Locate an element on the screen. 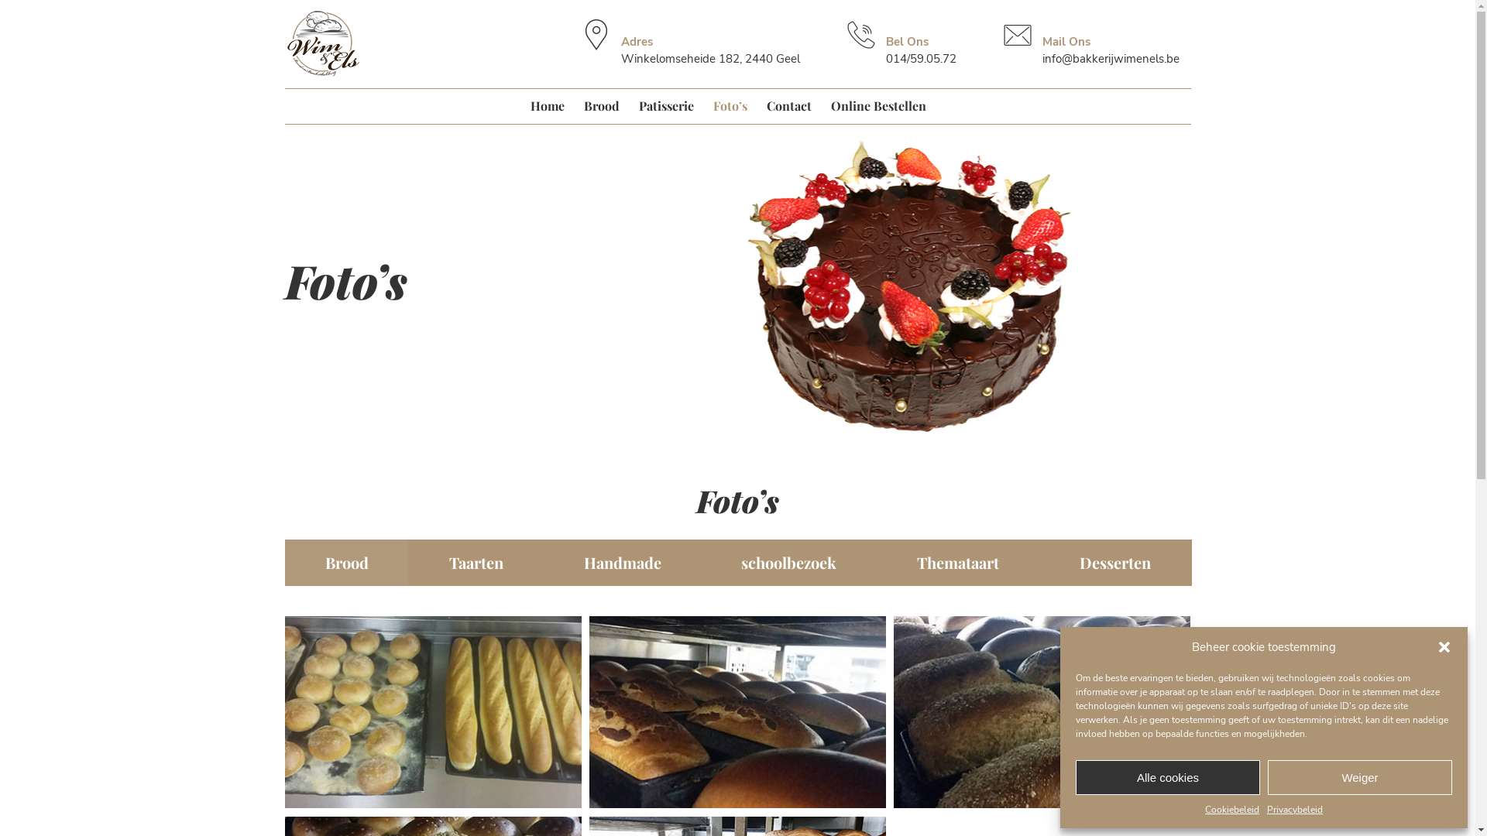 This screenshot has width=1487, height=836. Privacybeleid is located at coordinates (1295, 810).